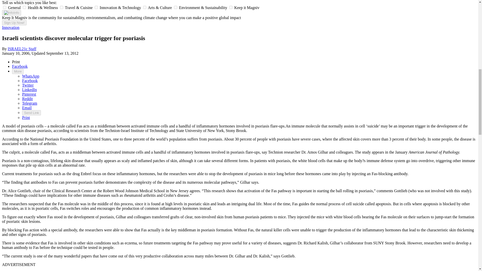 This screenshot has height=271, width=482. I want to click on 5, so click(176, 7).